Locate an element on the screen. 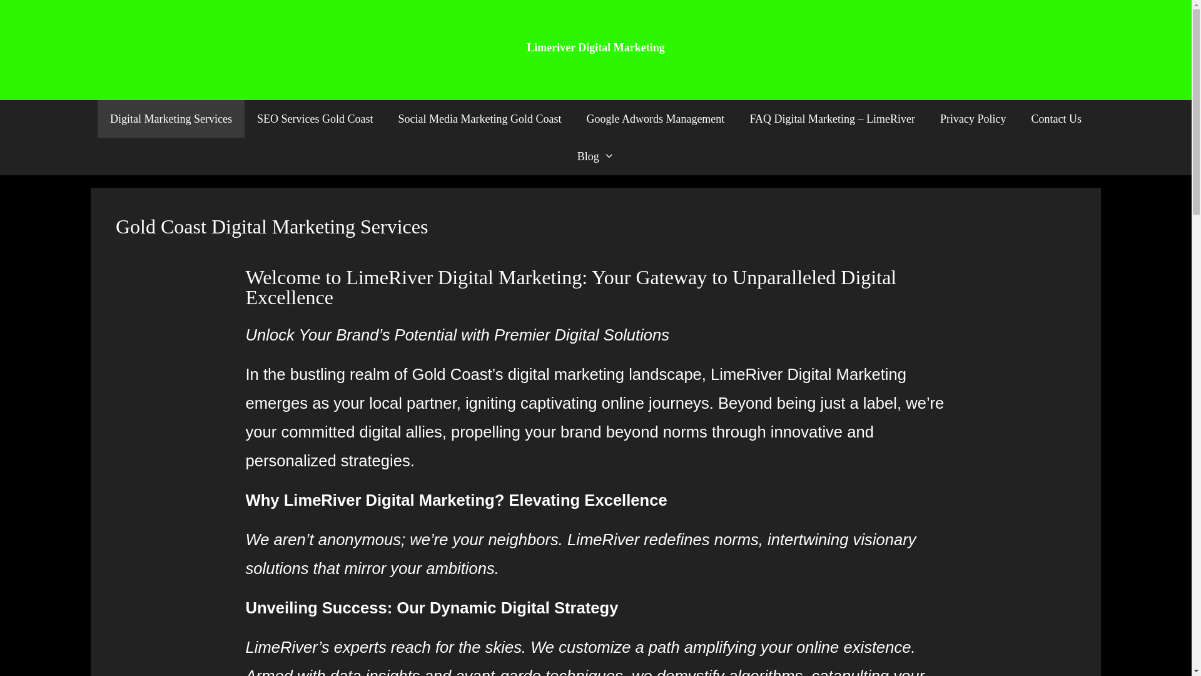  Social Media Marketing Gold Coast is located at coordinates (479, 119).